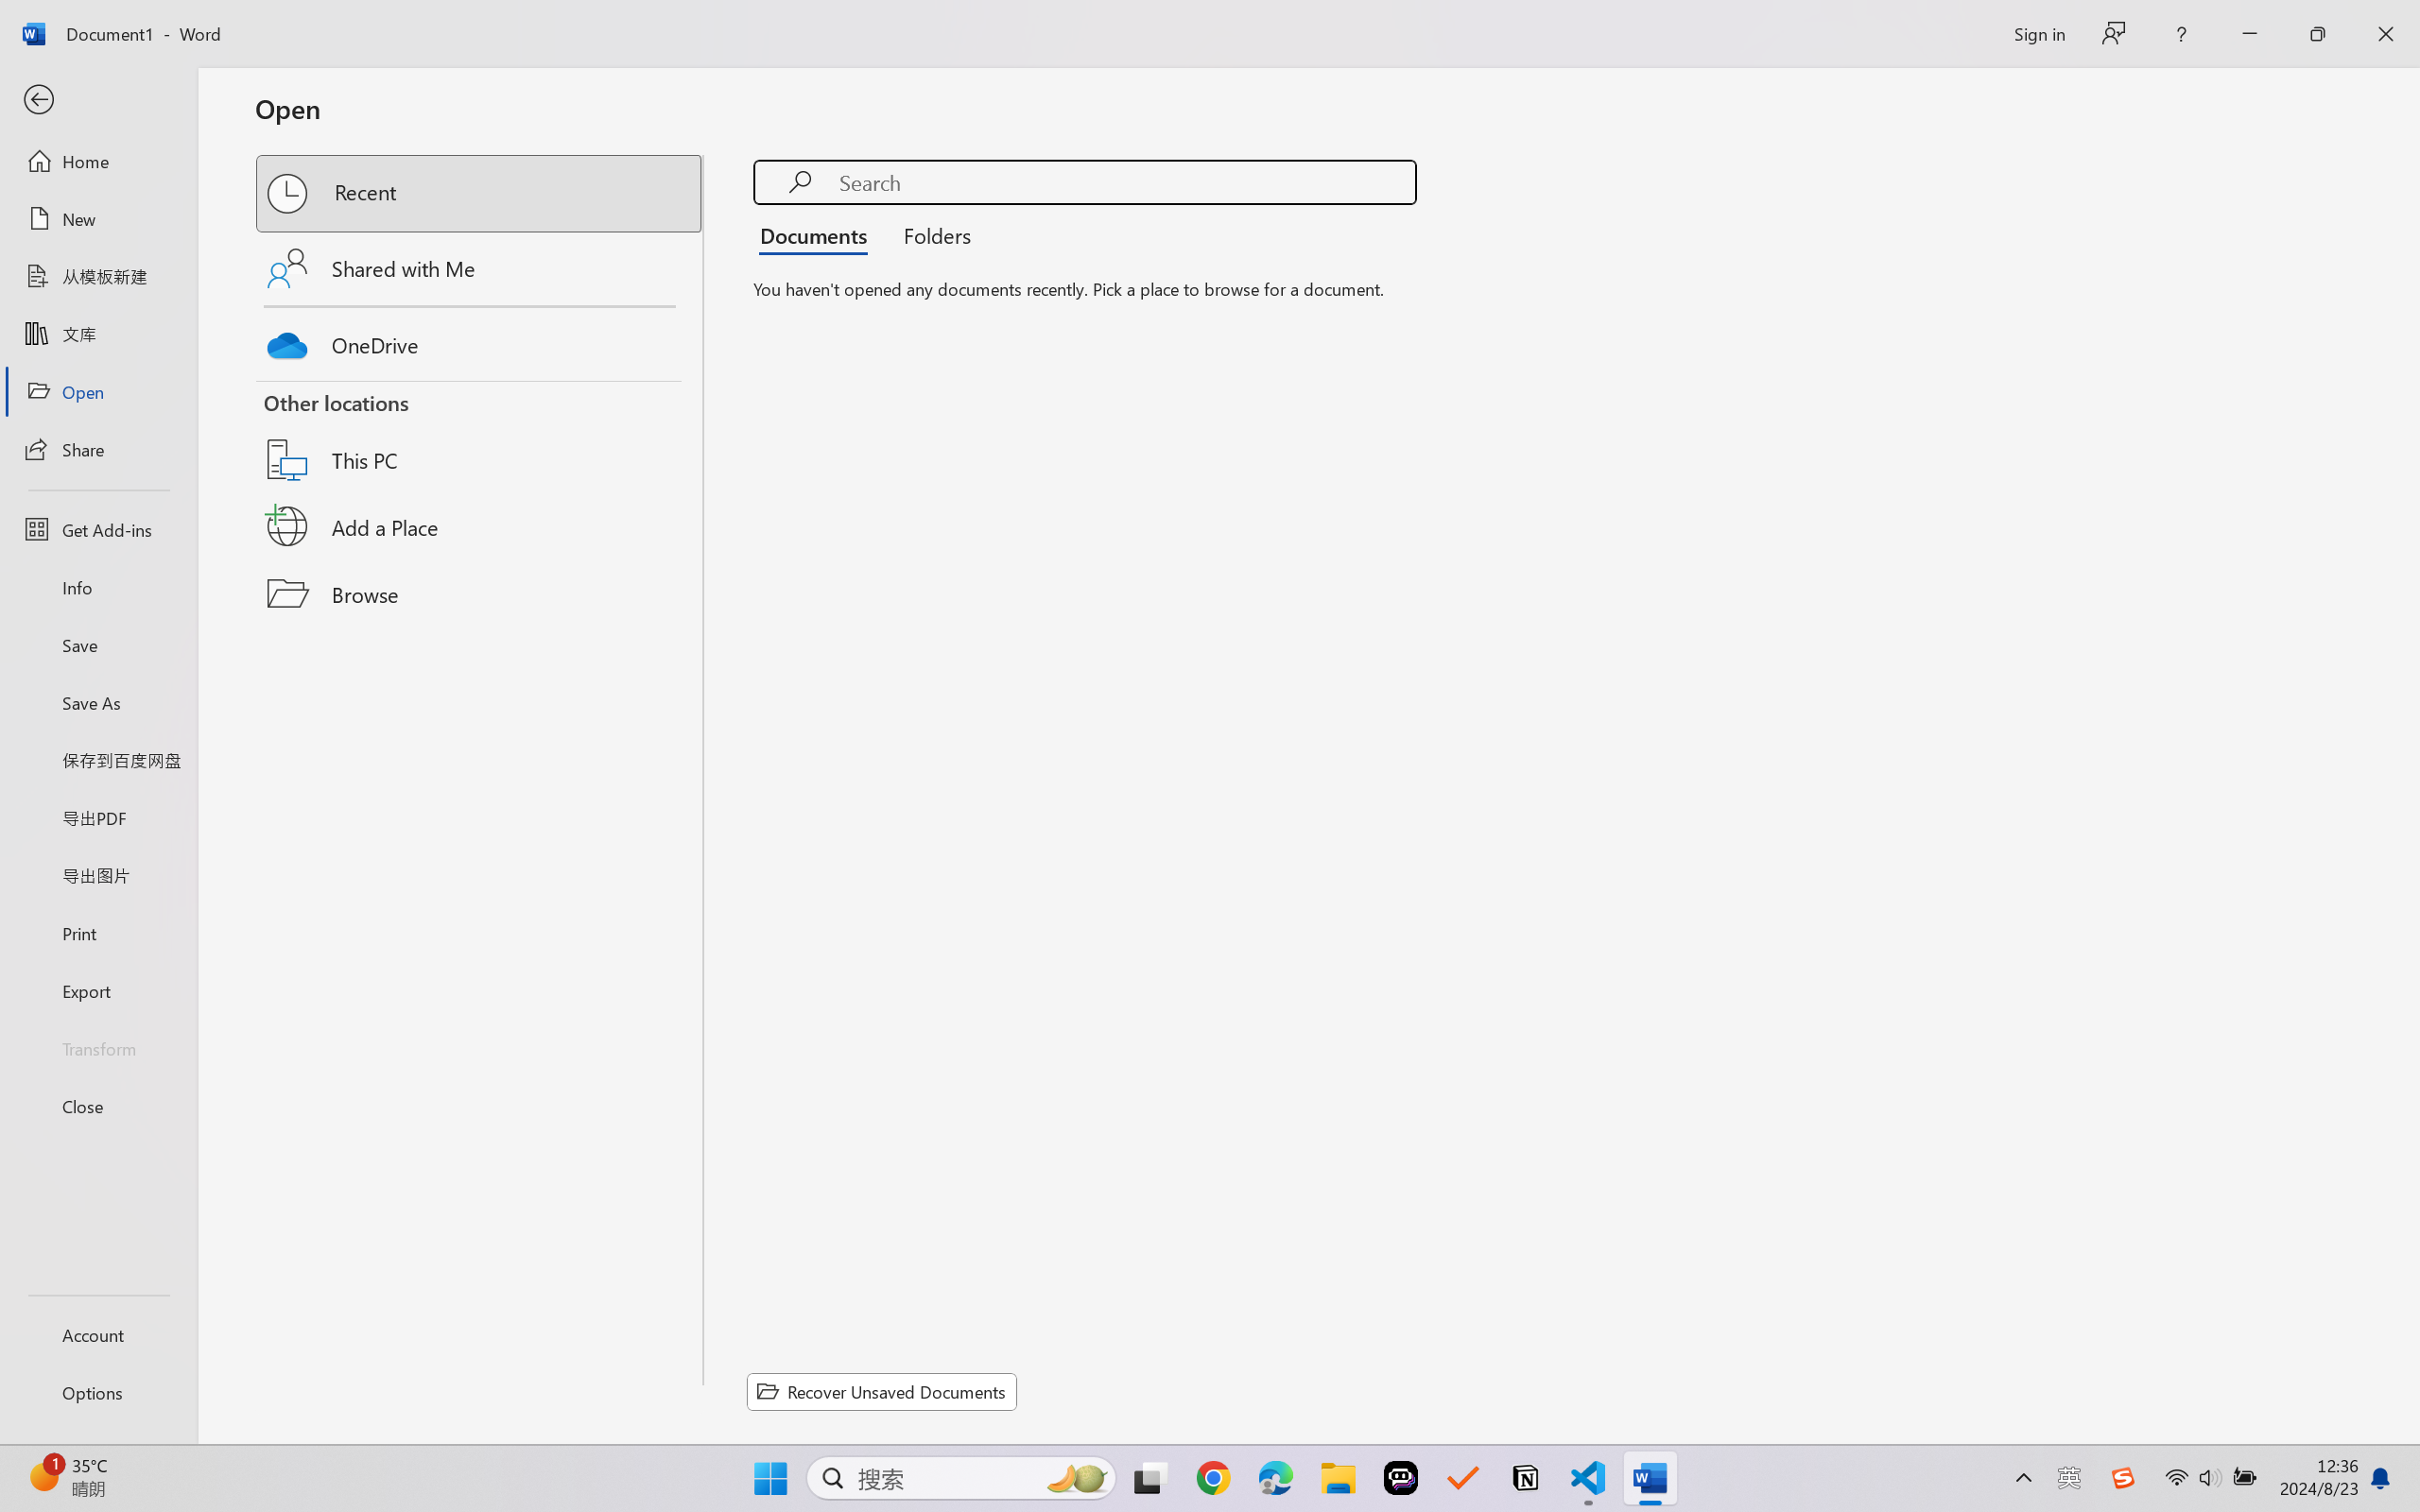 Image resolution: width=2420 pixels, height=1512 pixels. What do you see at coordinates (480, 593) in the screenshot?
I see `Browse` at bounding box center [480, 593].